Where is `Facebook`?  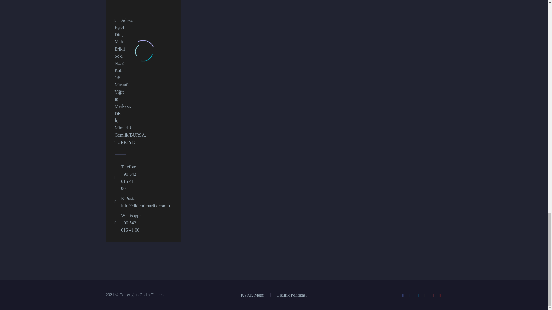 Facebook is located at coordinates (403, 295).